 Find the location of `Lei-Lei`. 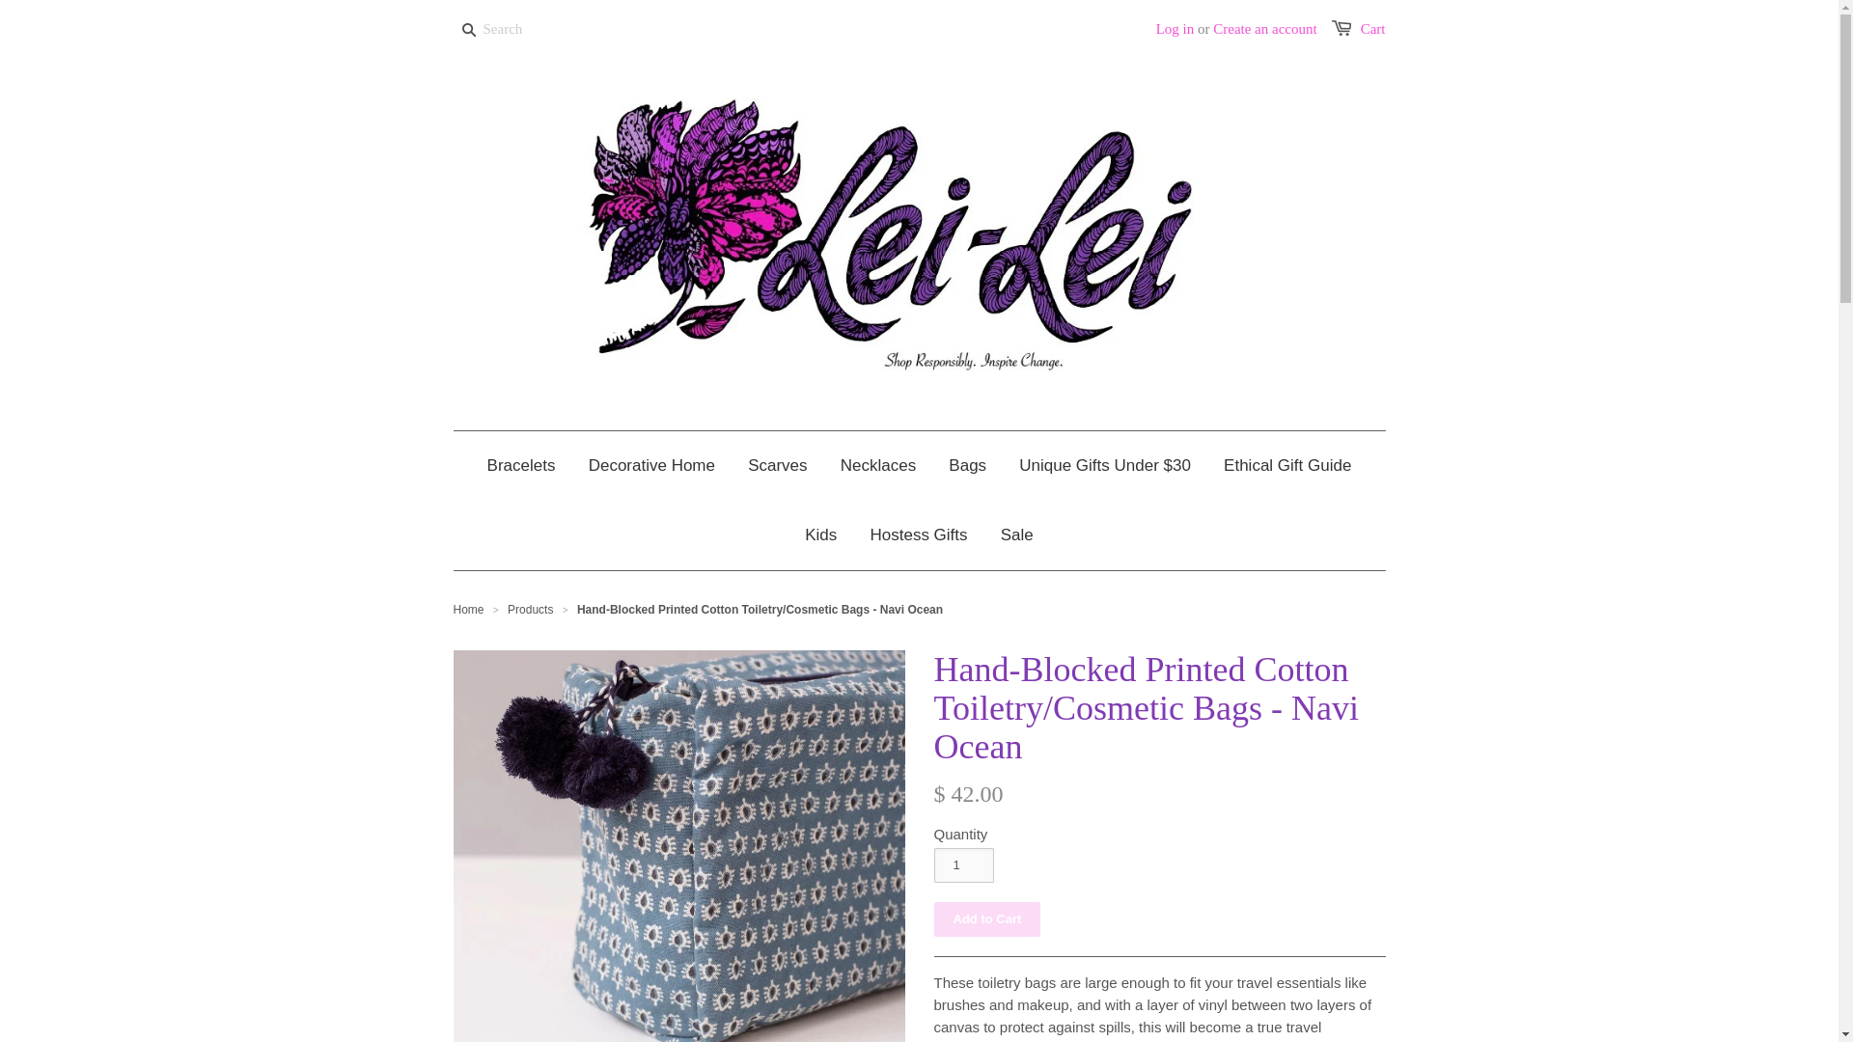

Lei-Lei is located at coordinates (469, 610).